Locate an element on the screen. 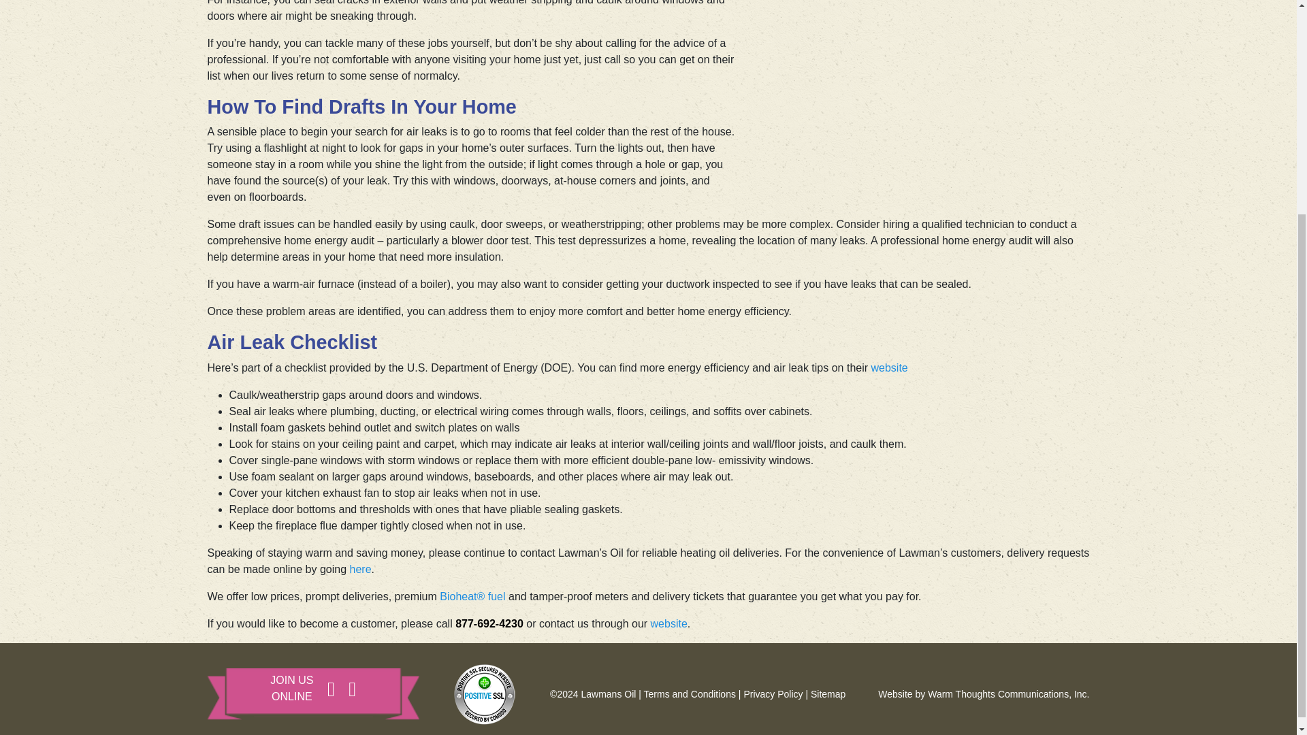 Image resolution: width=1307 pixels, height=735 pixels. here is located at coordinates (361, 569).